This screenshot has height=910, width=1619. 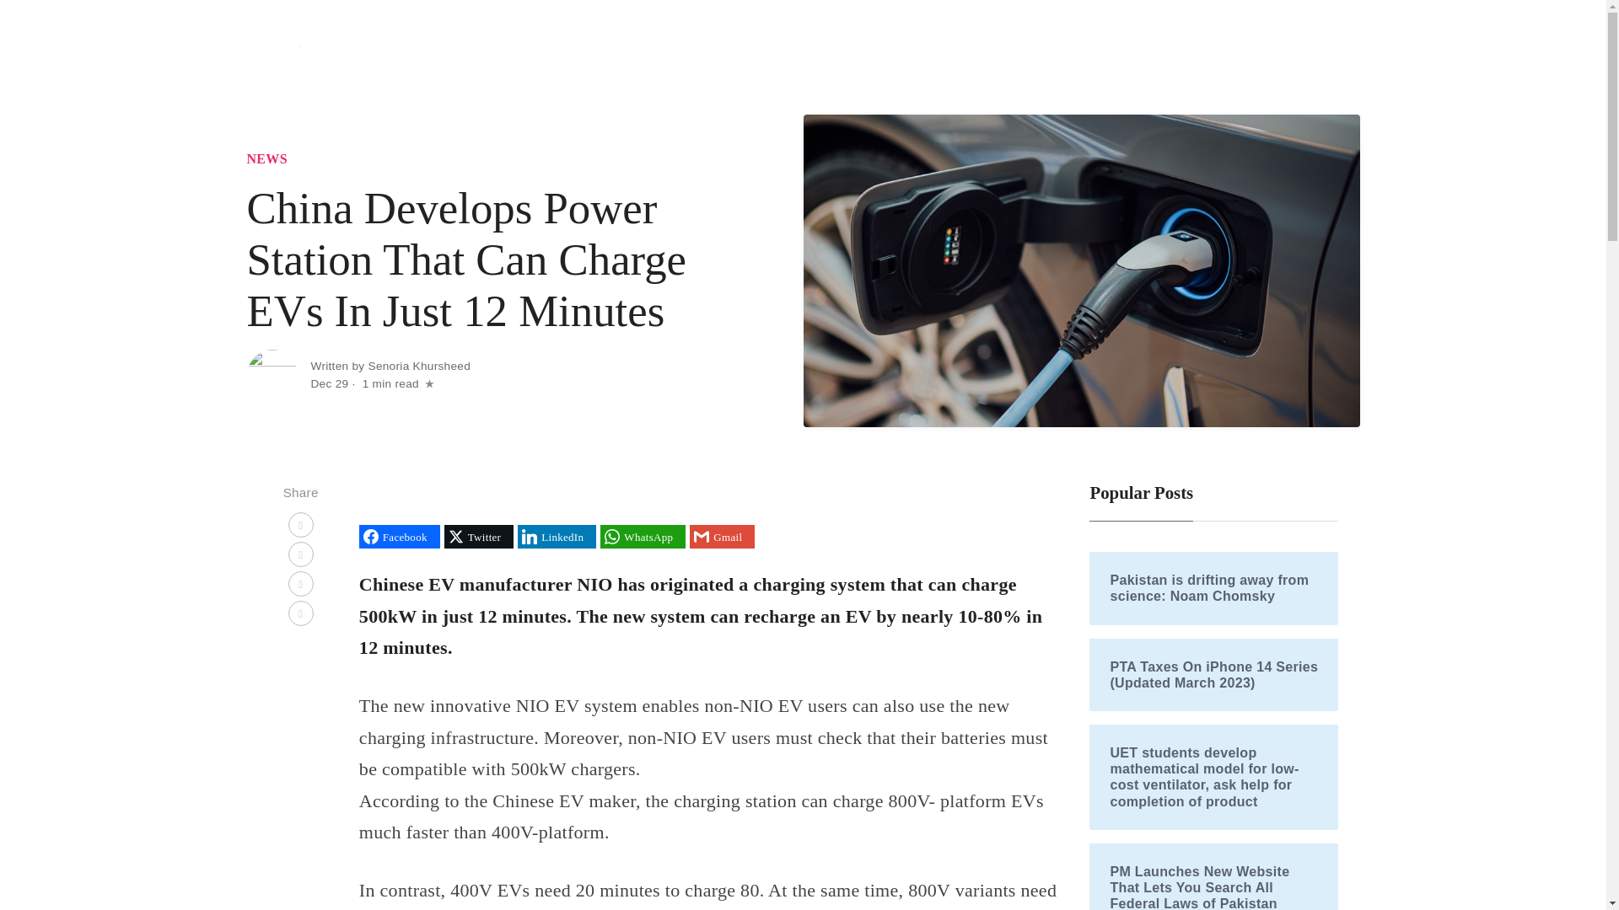 What do you see at coordinates (722, 537) in the screenshot?
I see `Share on Gmail` at bounding box center [722, 537].